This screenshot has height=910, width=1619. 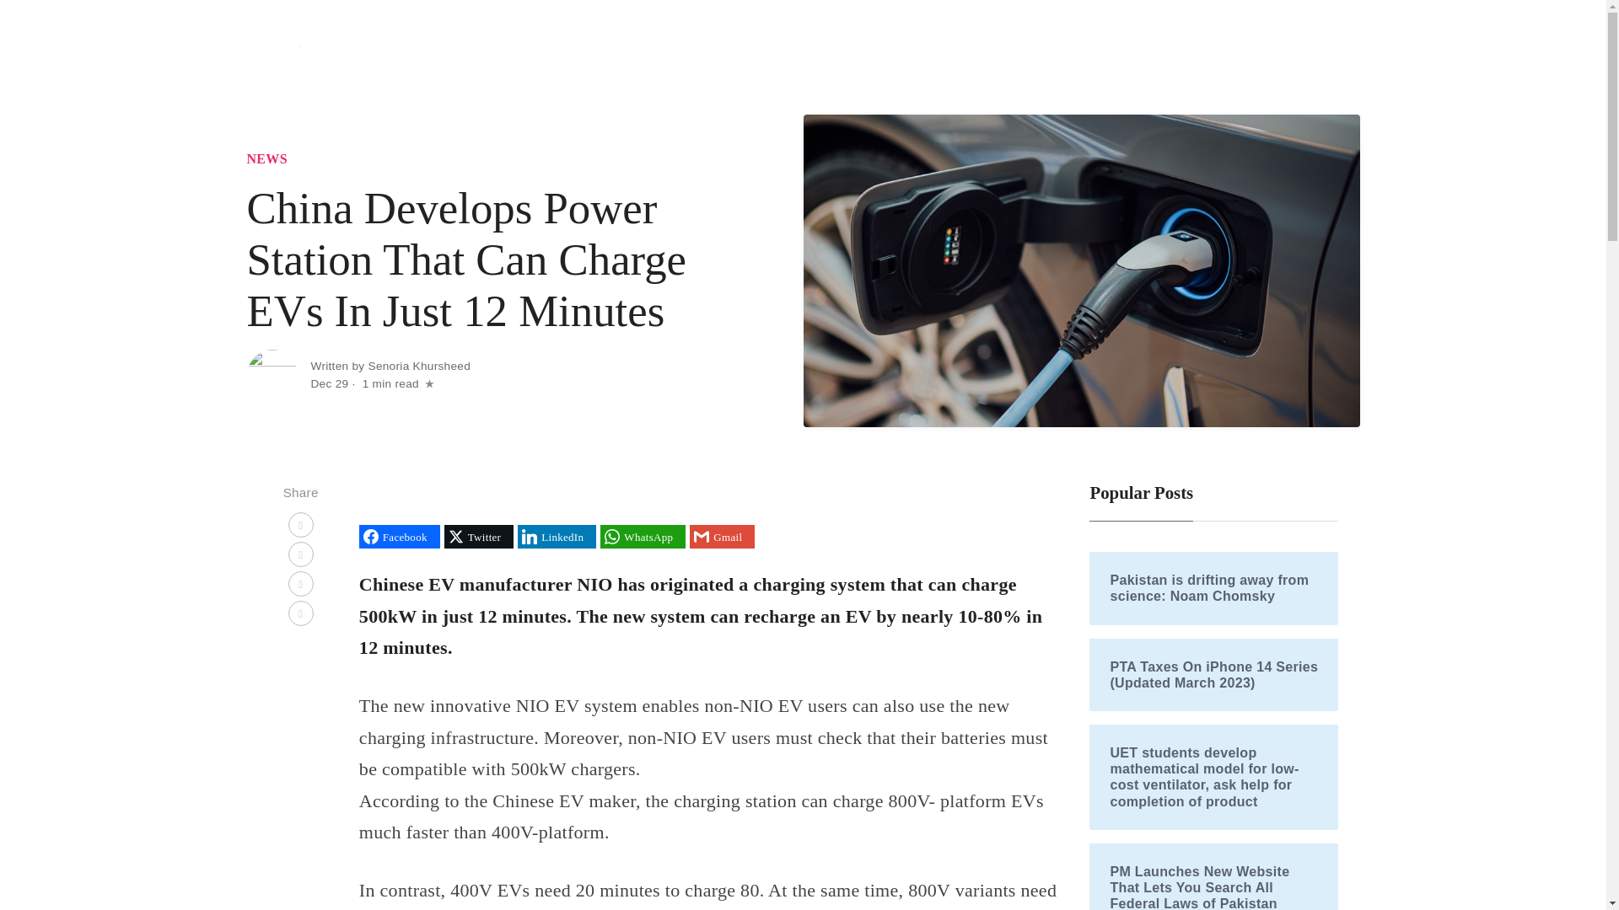 What do you see at coordinates (722, 537) in the screenshot?
I see `Share on Gmail` at bounding box center [722, 537].